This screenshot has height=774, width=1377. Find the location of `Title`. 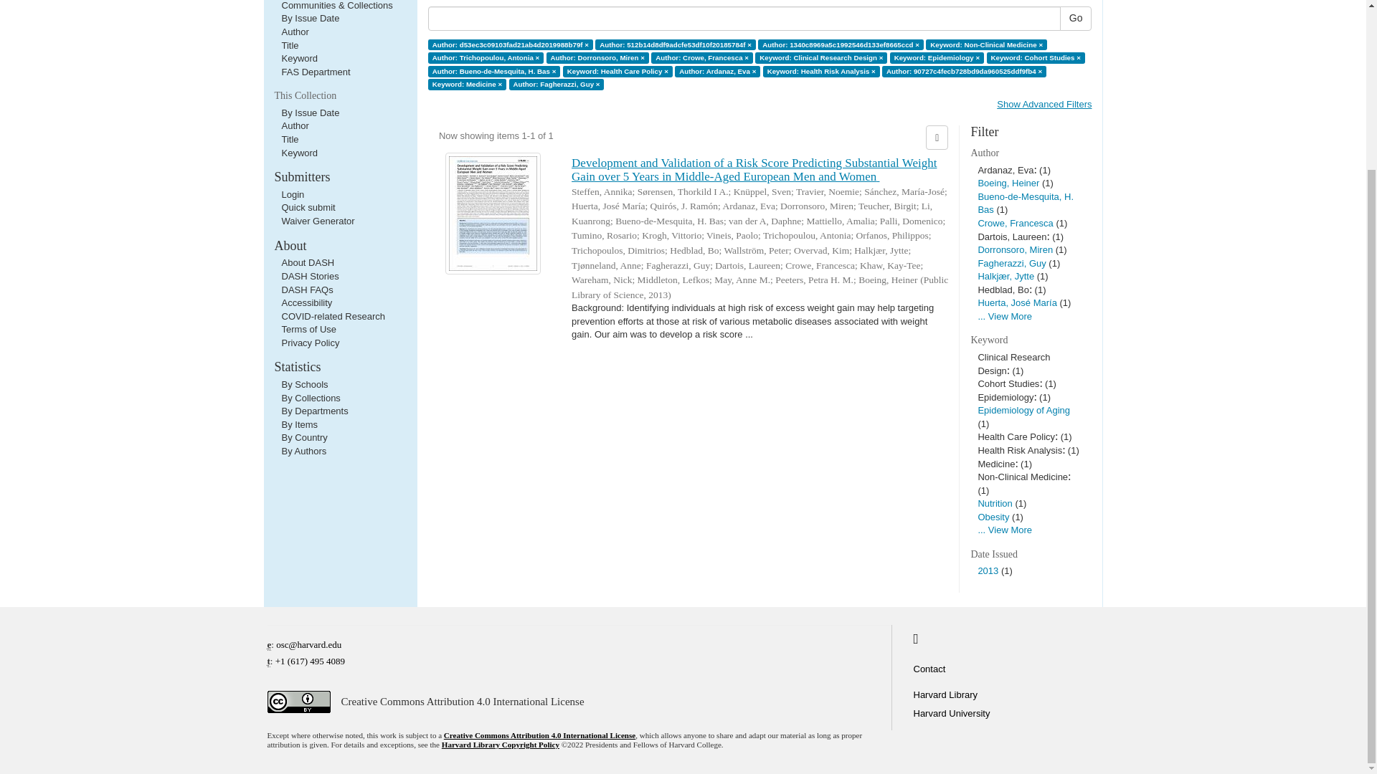

Title is located at coordinates (290, 46).